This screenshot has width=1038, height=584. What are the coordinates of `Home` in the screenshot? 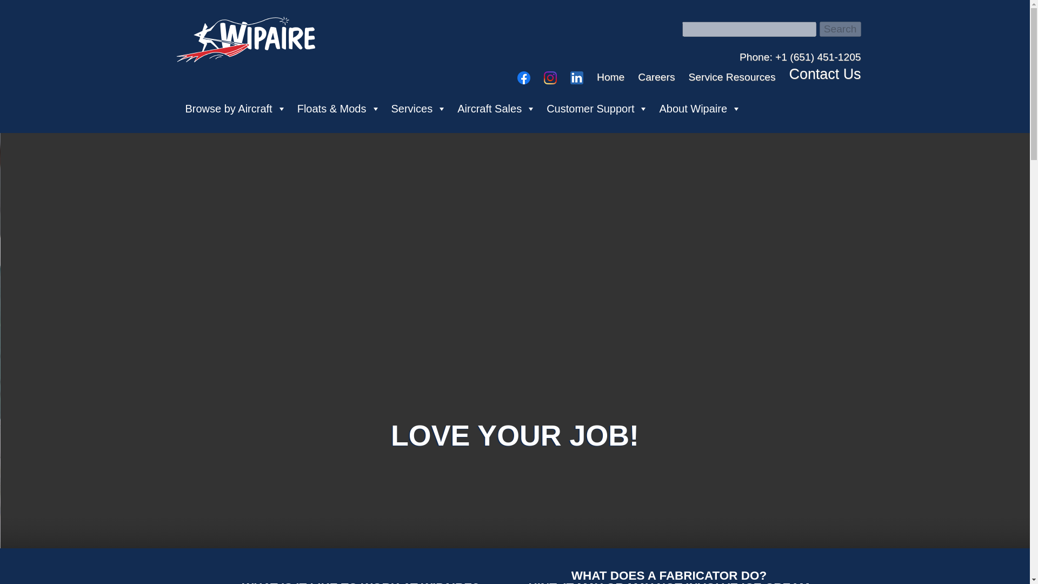 It's located at (611, 77).